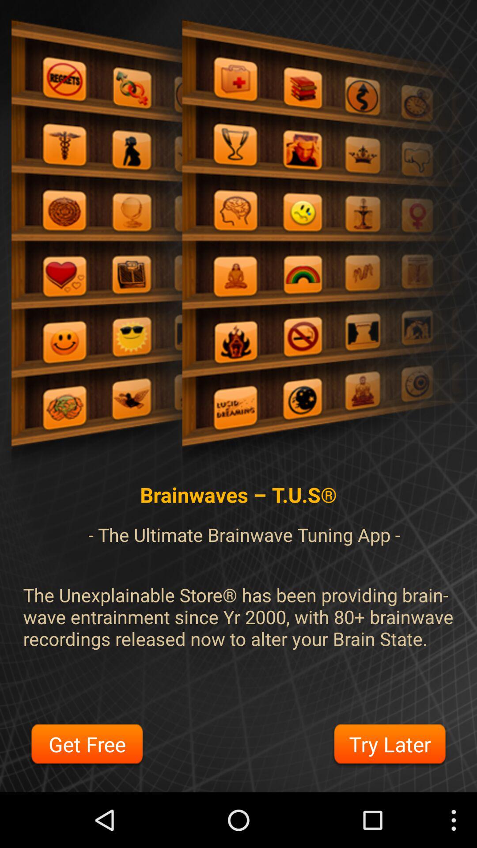  Describe the element at coordinates (87, 746) in the screenshot. I see `open get free button` at that location.